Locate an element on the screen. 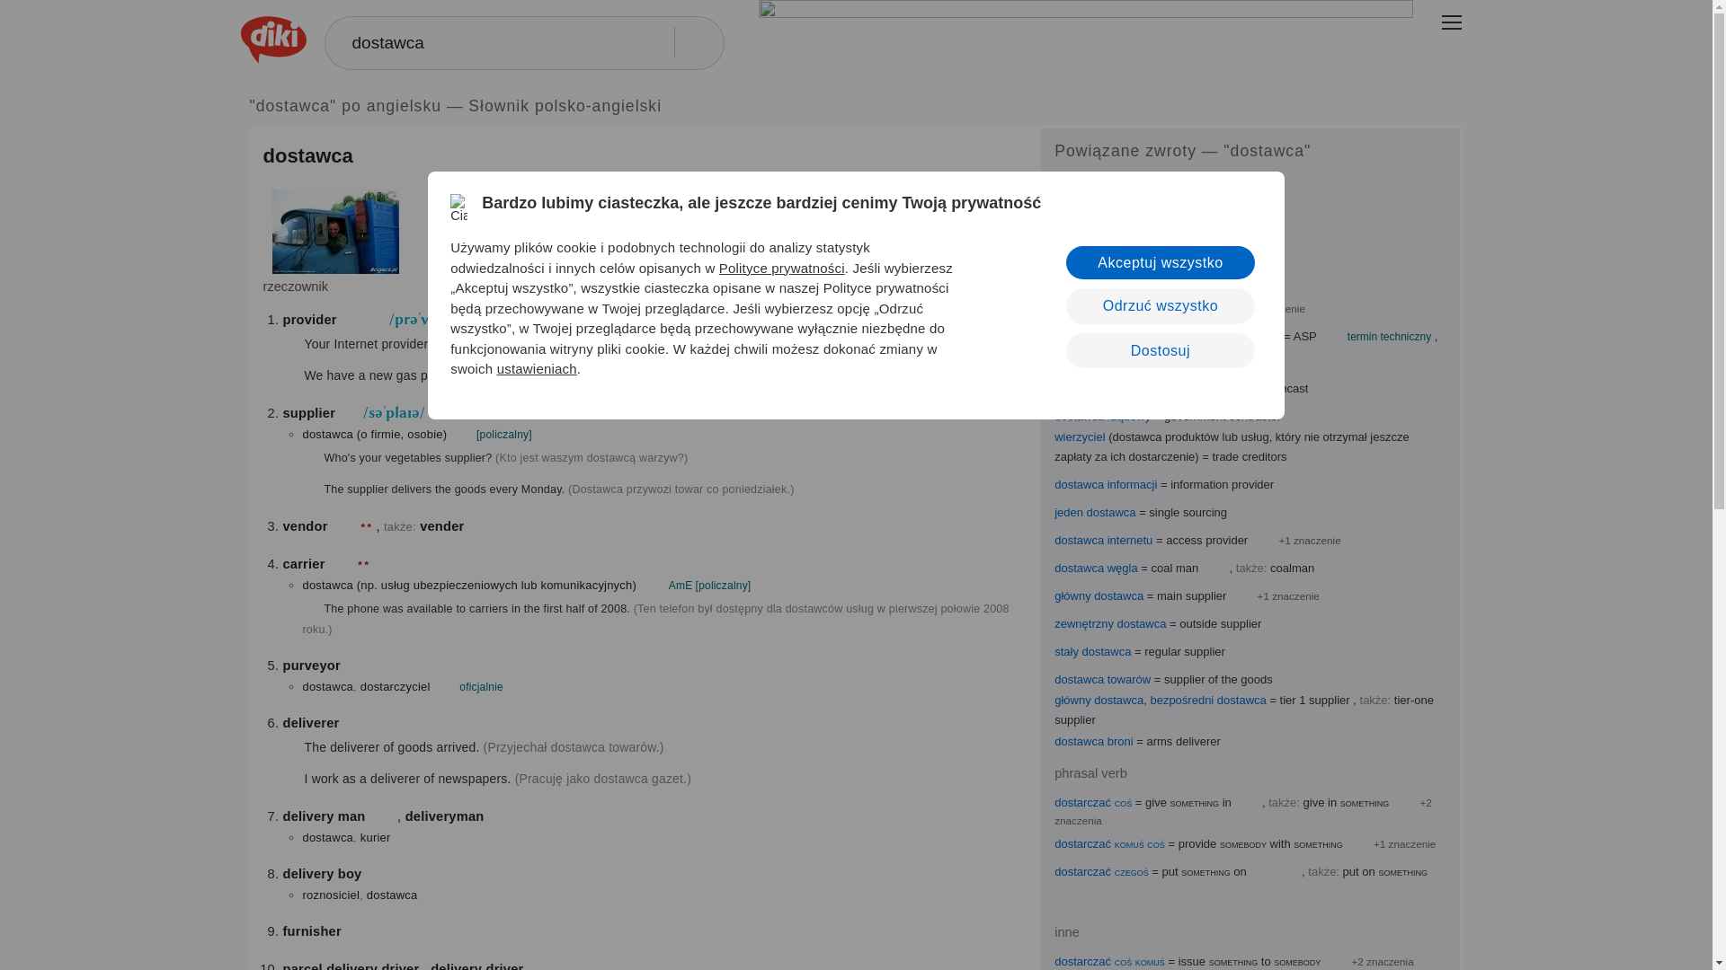 The width and height of the screenshot is (1726, 970). American English is located at coordinates (288, 375).